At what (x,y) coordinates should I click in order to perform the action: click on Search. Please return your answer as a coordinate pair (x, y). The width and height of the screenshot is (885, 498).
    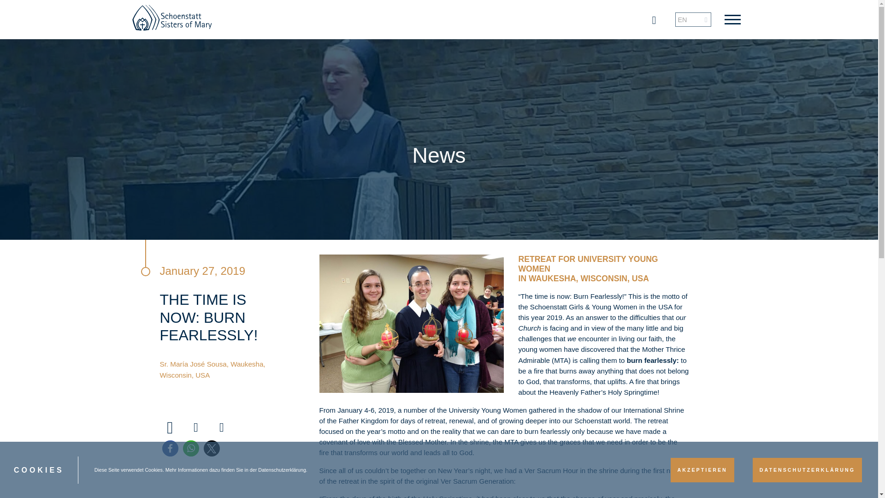
    Looking at the image, I should click on (8, 6).